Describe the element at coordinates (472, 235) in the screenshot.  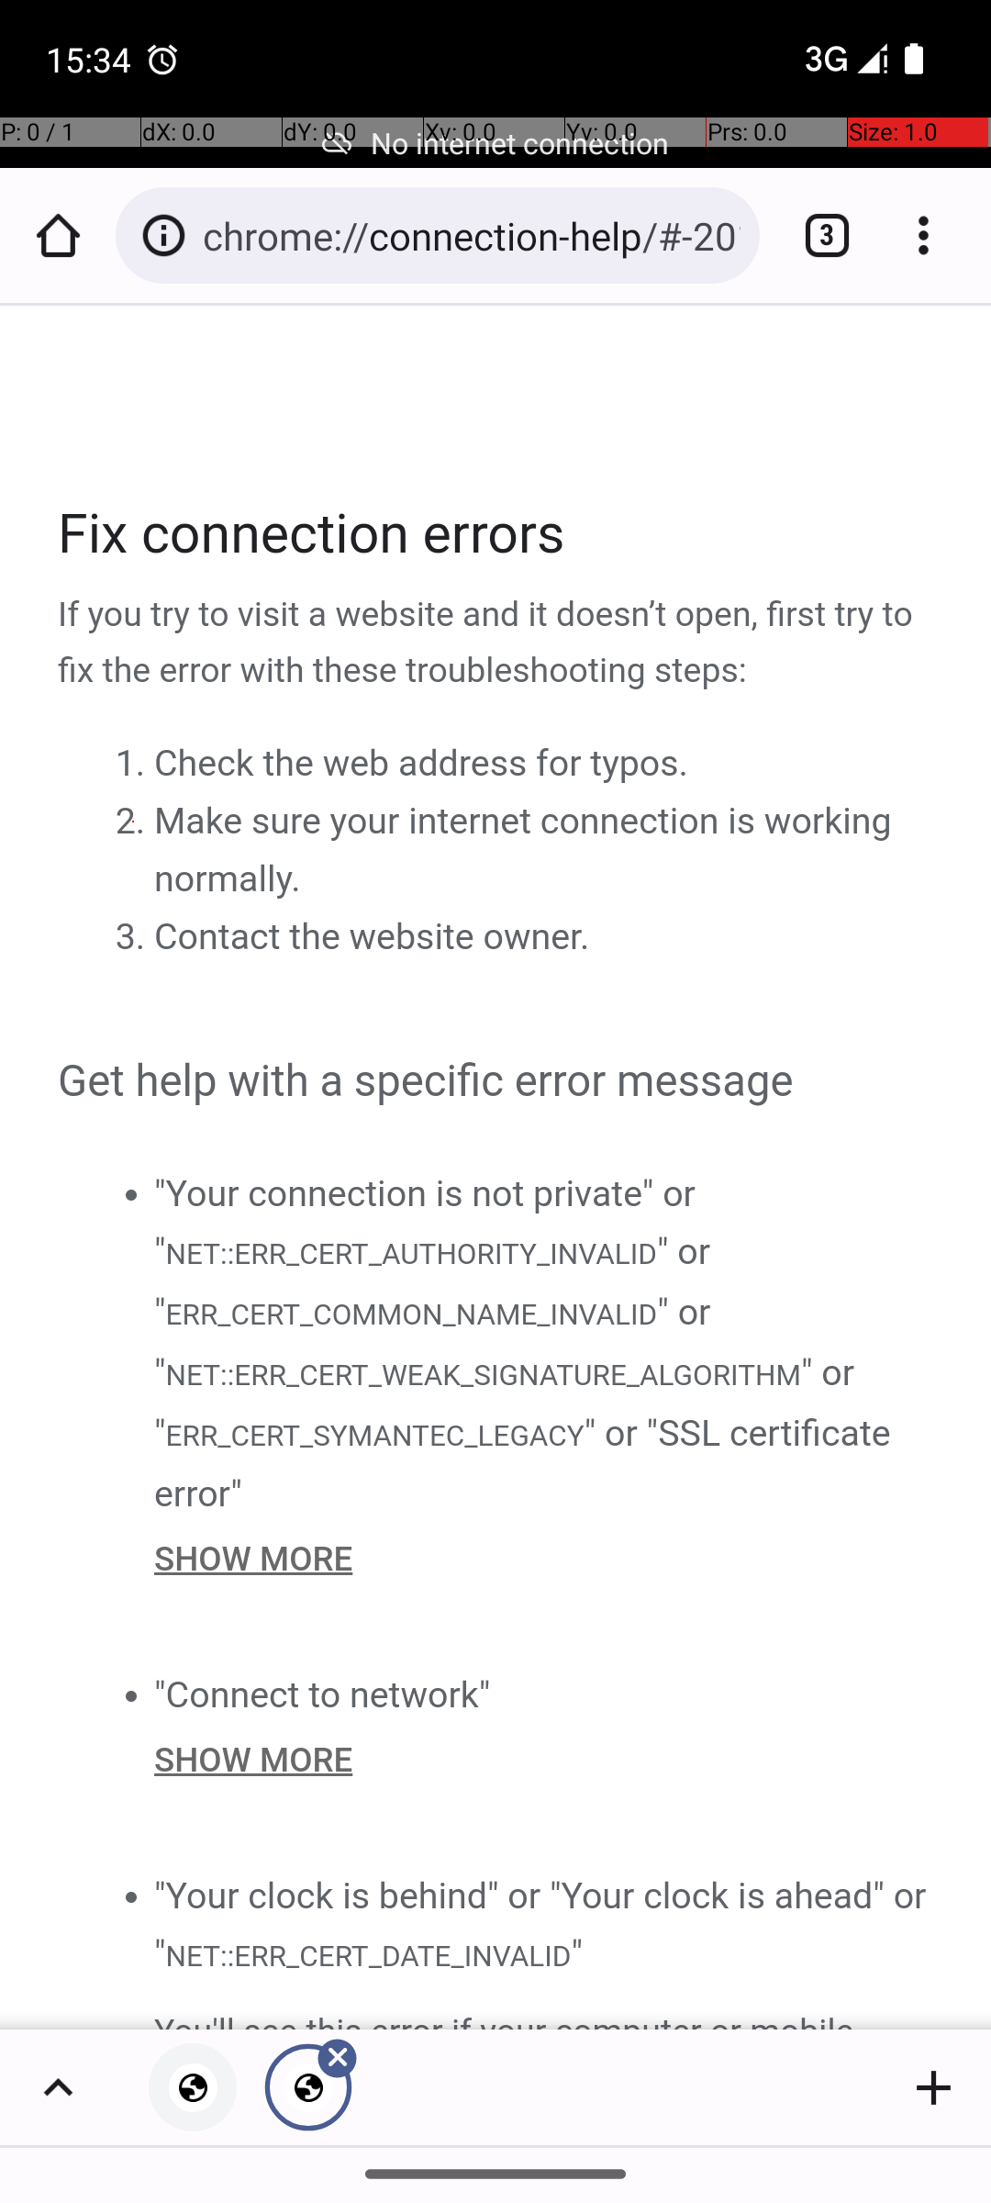
I see `chrome://connection-help/#-201` at that location.